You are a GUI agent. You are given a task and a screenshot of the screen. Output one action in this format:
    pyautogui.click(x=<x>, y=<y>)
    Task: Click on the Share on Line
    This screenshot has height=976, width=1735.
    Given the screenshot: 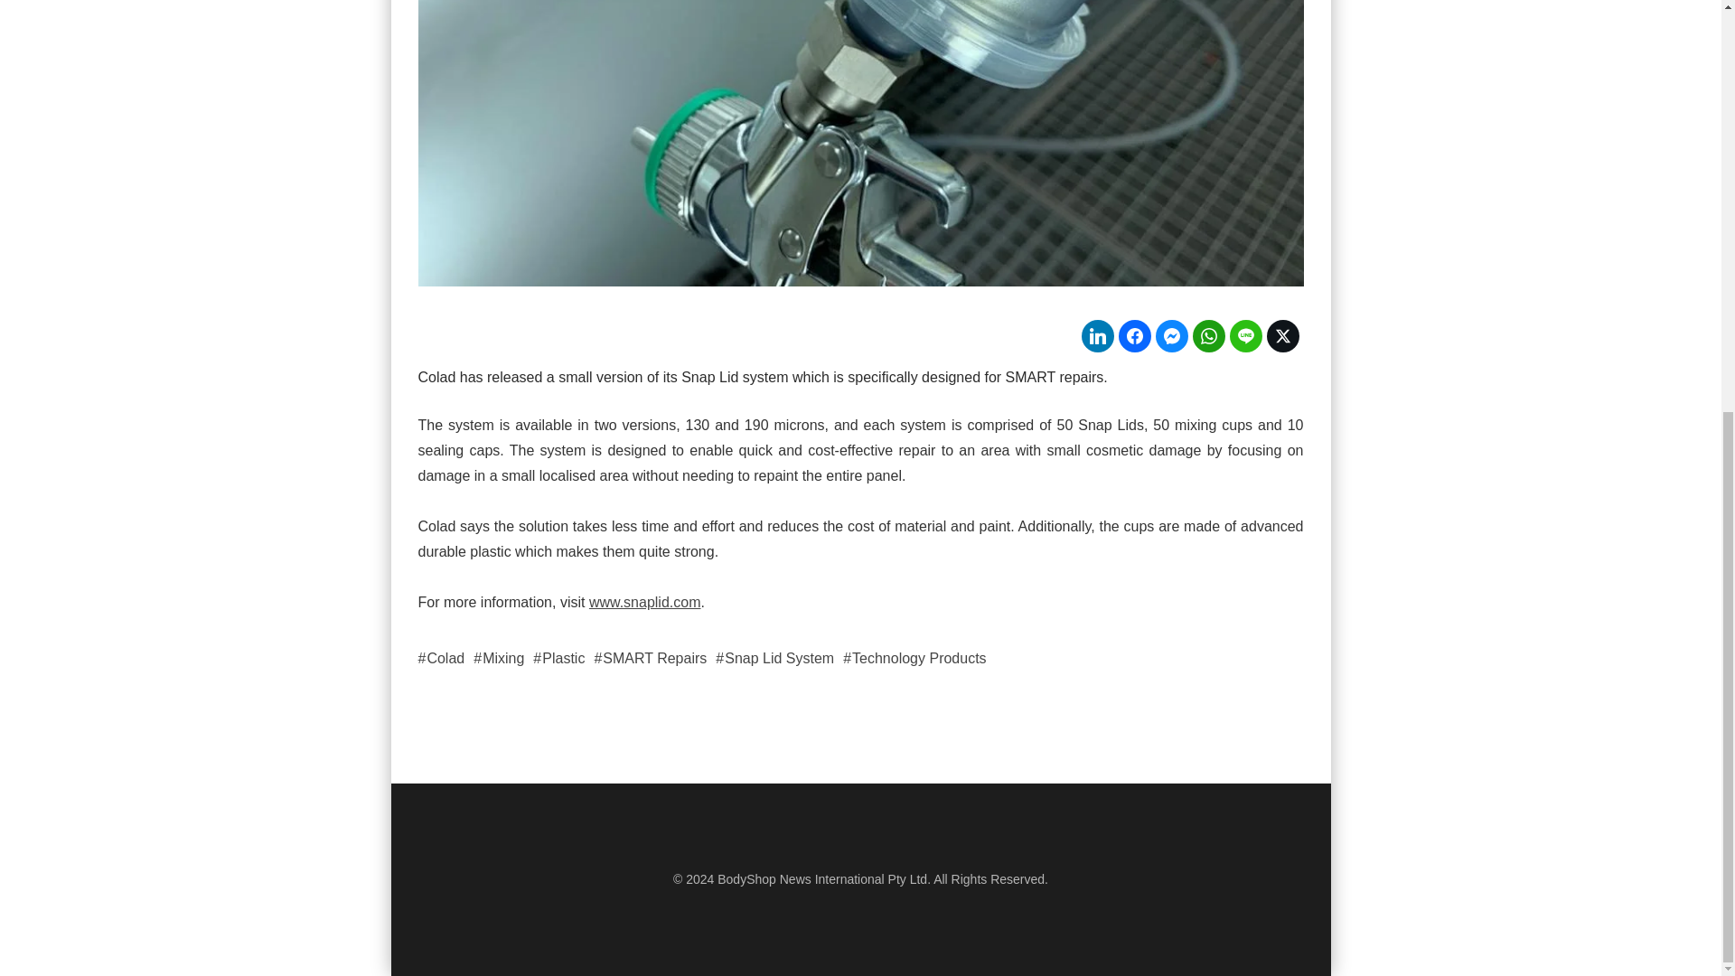 What is the action you would take?
    pyautogui.click(x=1244, y=336)
    